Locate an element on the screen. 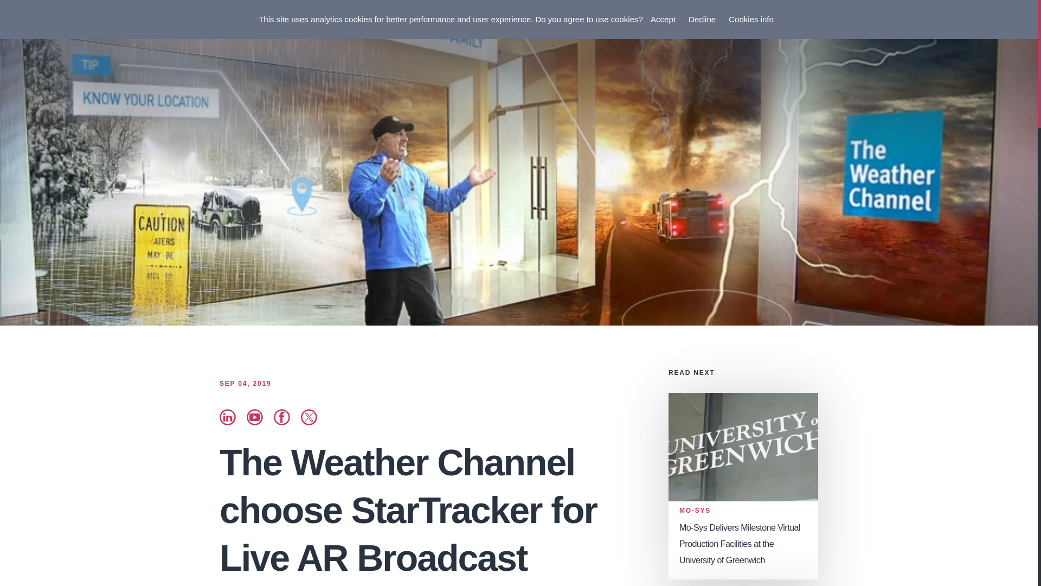 Image resolution: width=1041 pixels, height=586 pixels. Support is located at coordinates (913, 21).